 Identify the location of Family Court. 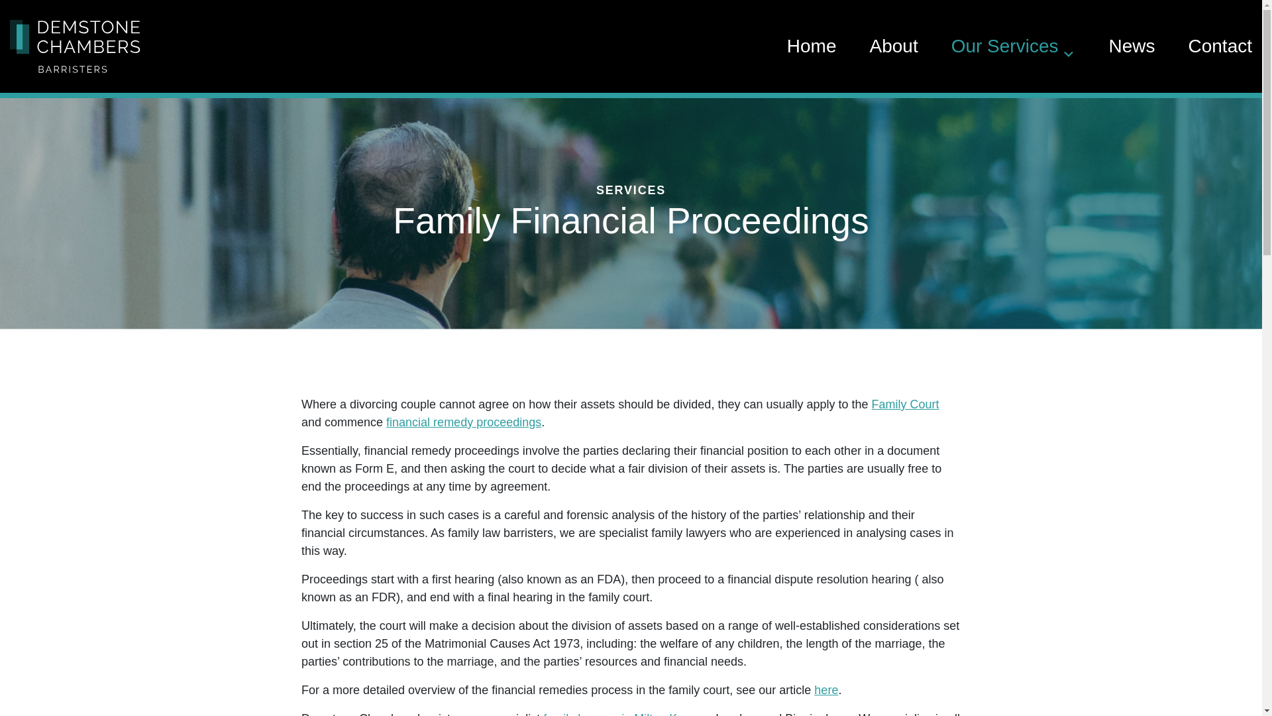
(905, 404).